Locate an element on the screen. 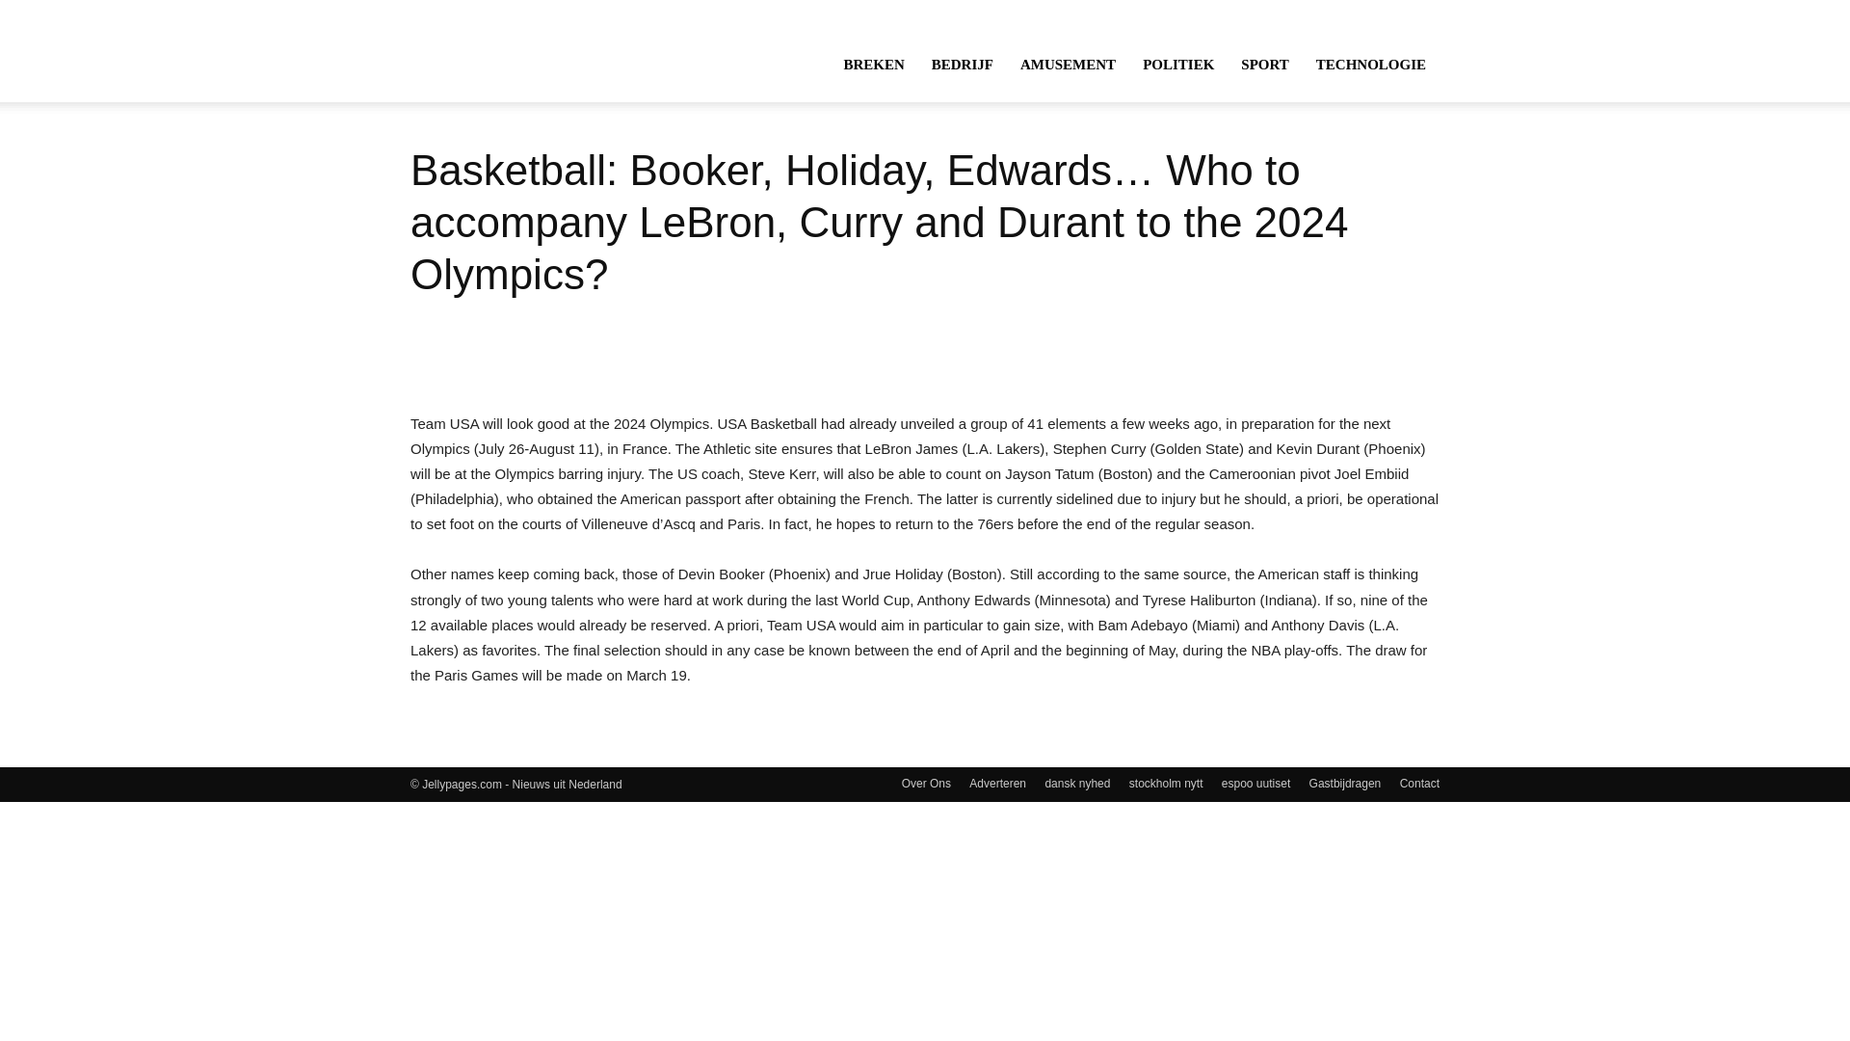 This screenshot has height=1041, width=1850. Contact is located at coordinates (1419, 783).